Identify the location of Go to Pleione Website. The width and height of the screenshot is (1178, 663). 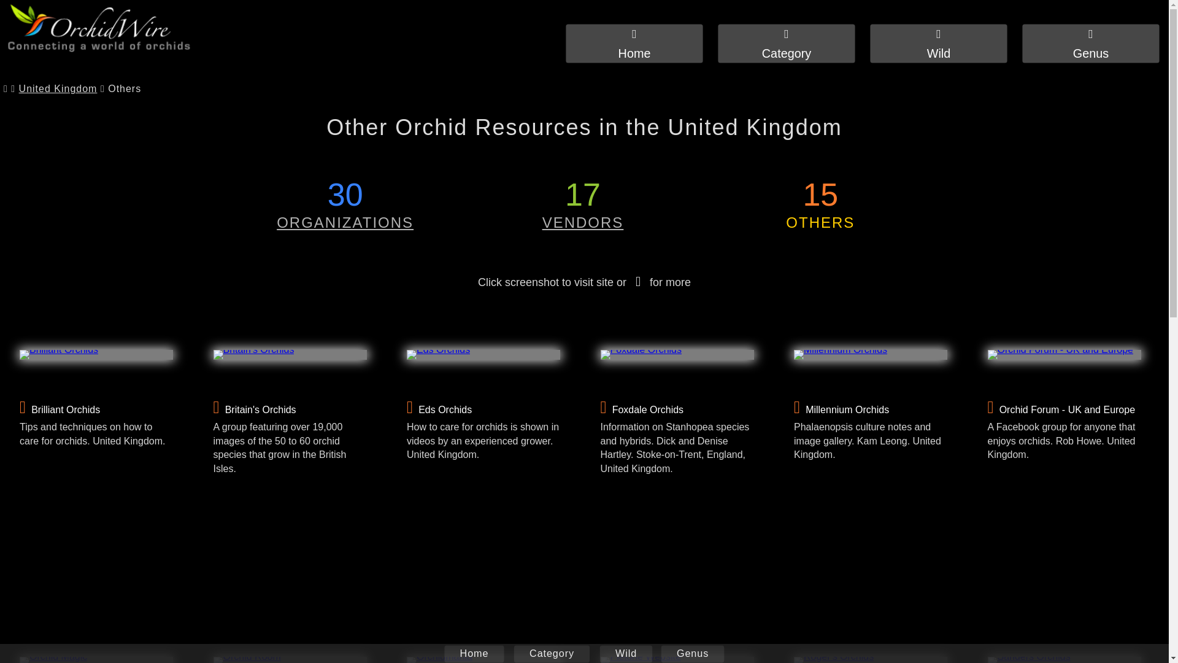
(676, 660).